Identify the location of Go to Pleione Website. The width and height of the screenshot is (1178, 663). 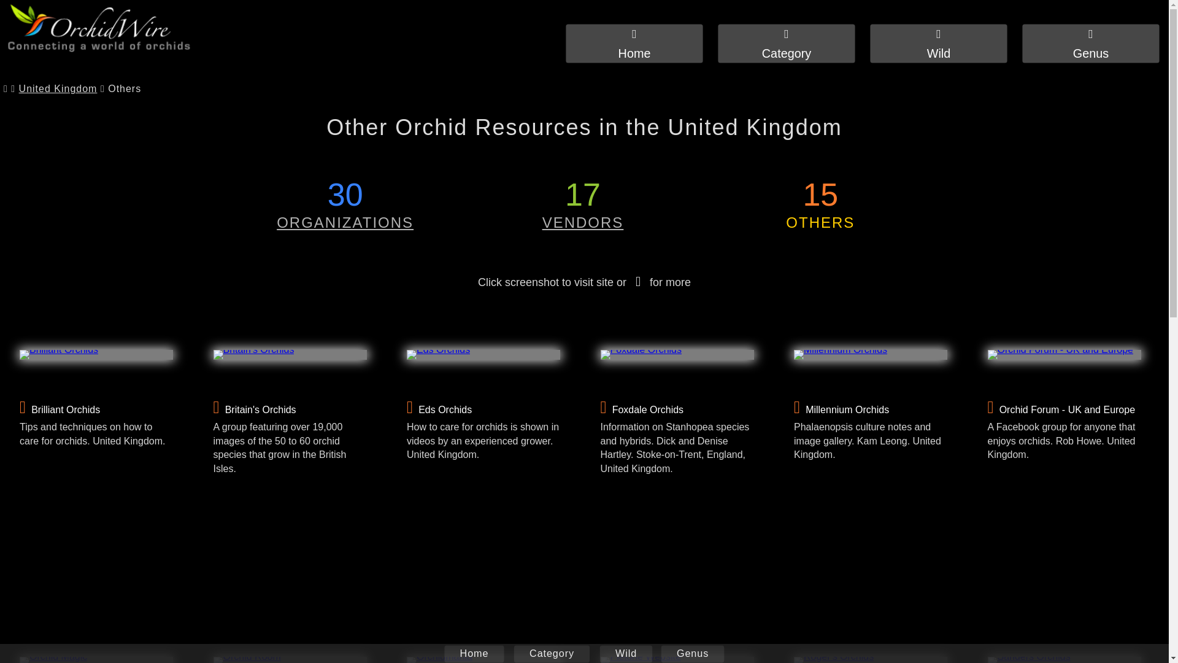
(676, 660).